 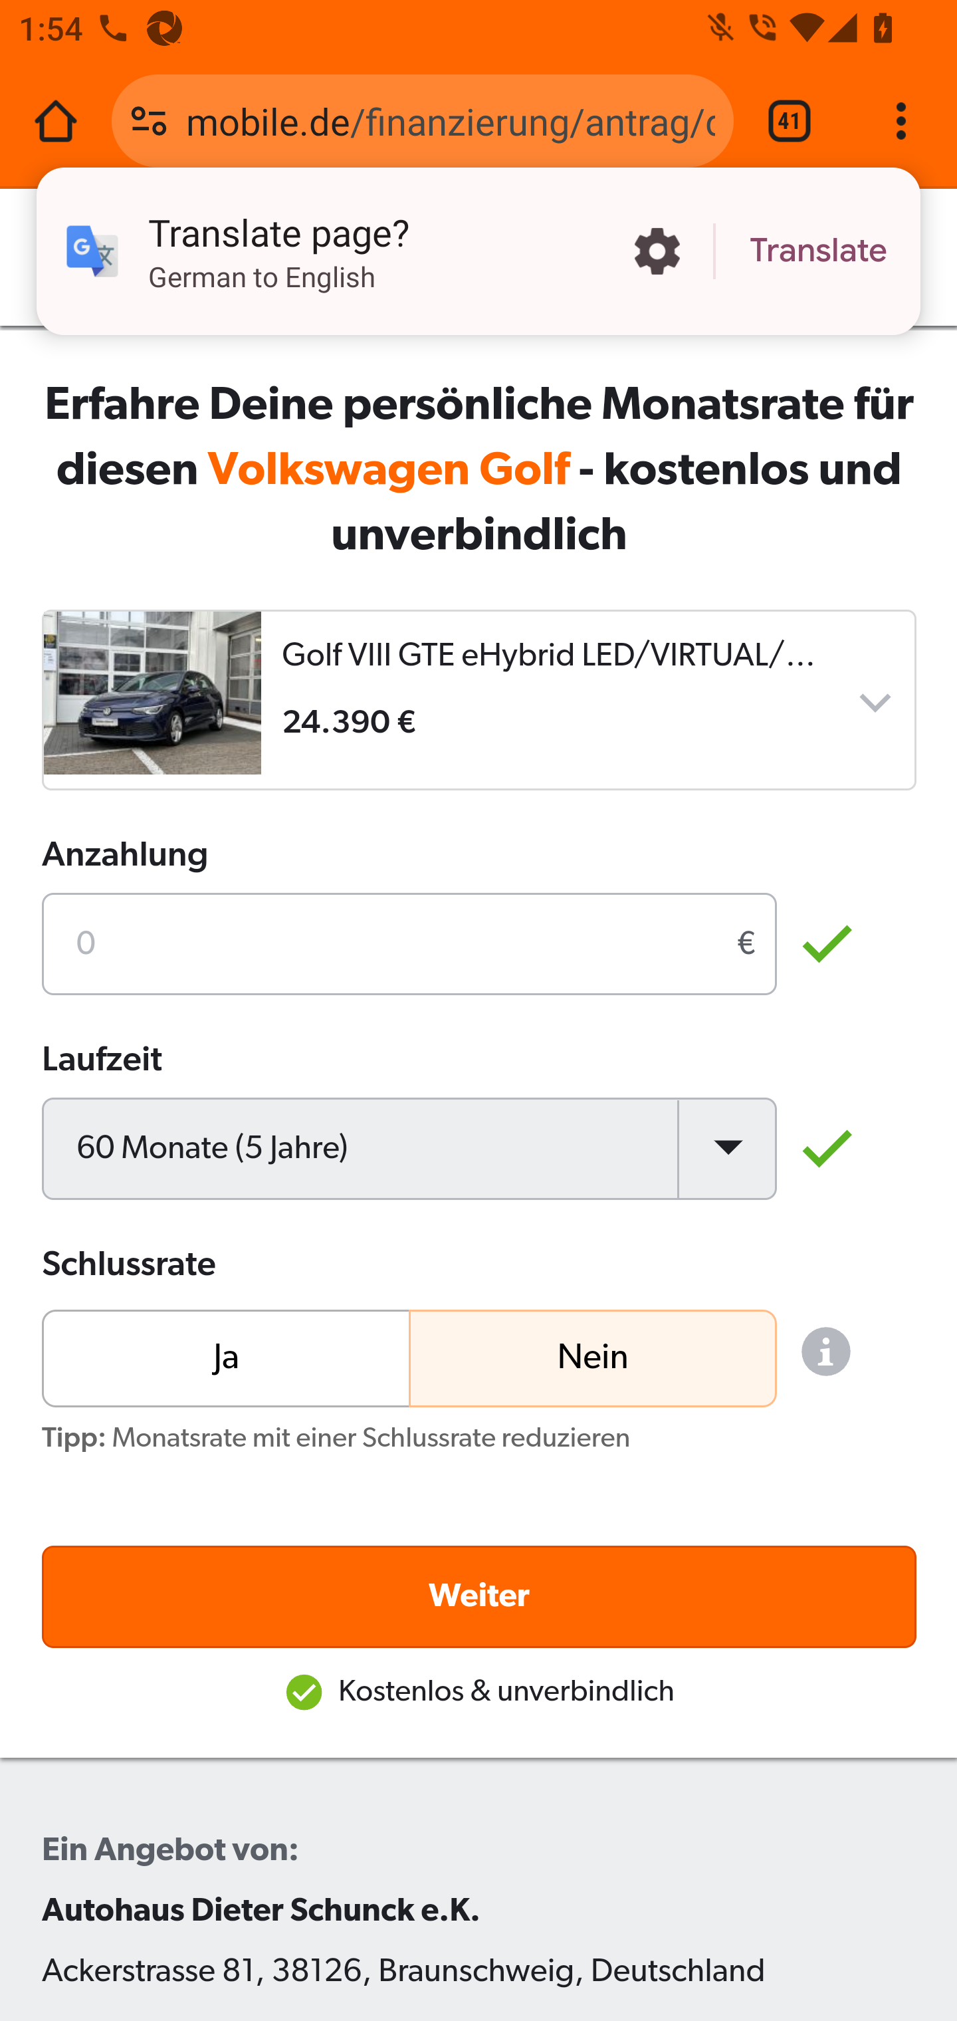 What do you see at coordinates (409, 1147) in the screenshot?
I see `60 Monate (5 Jahre)` at bounding box center [409, 1147].